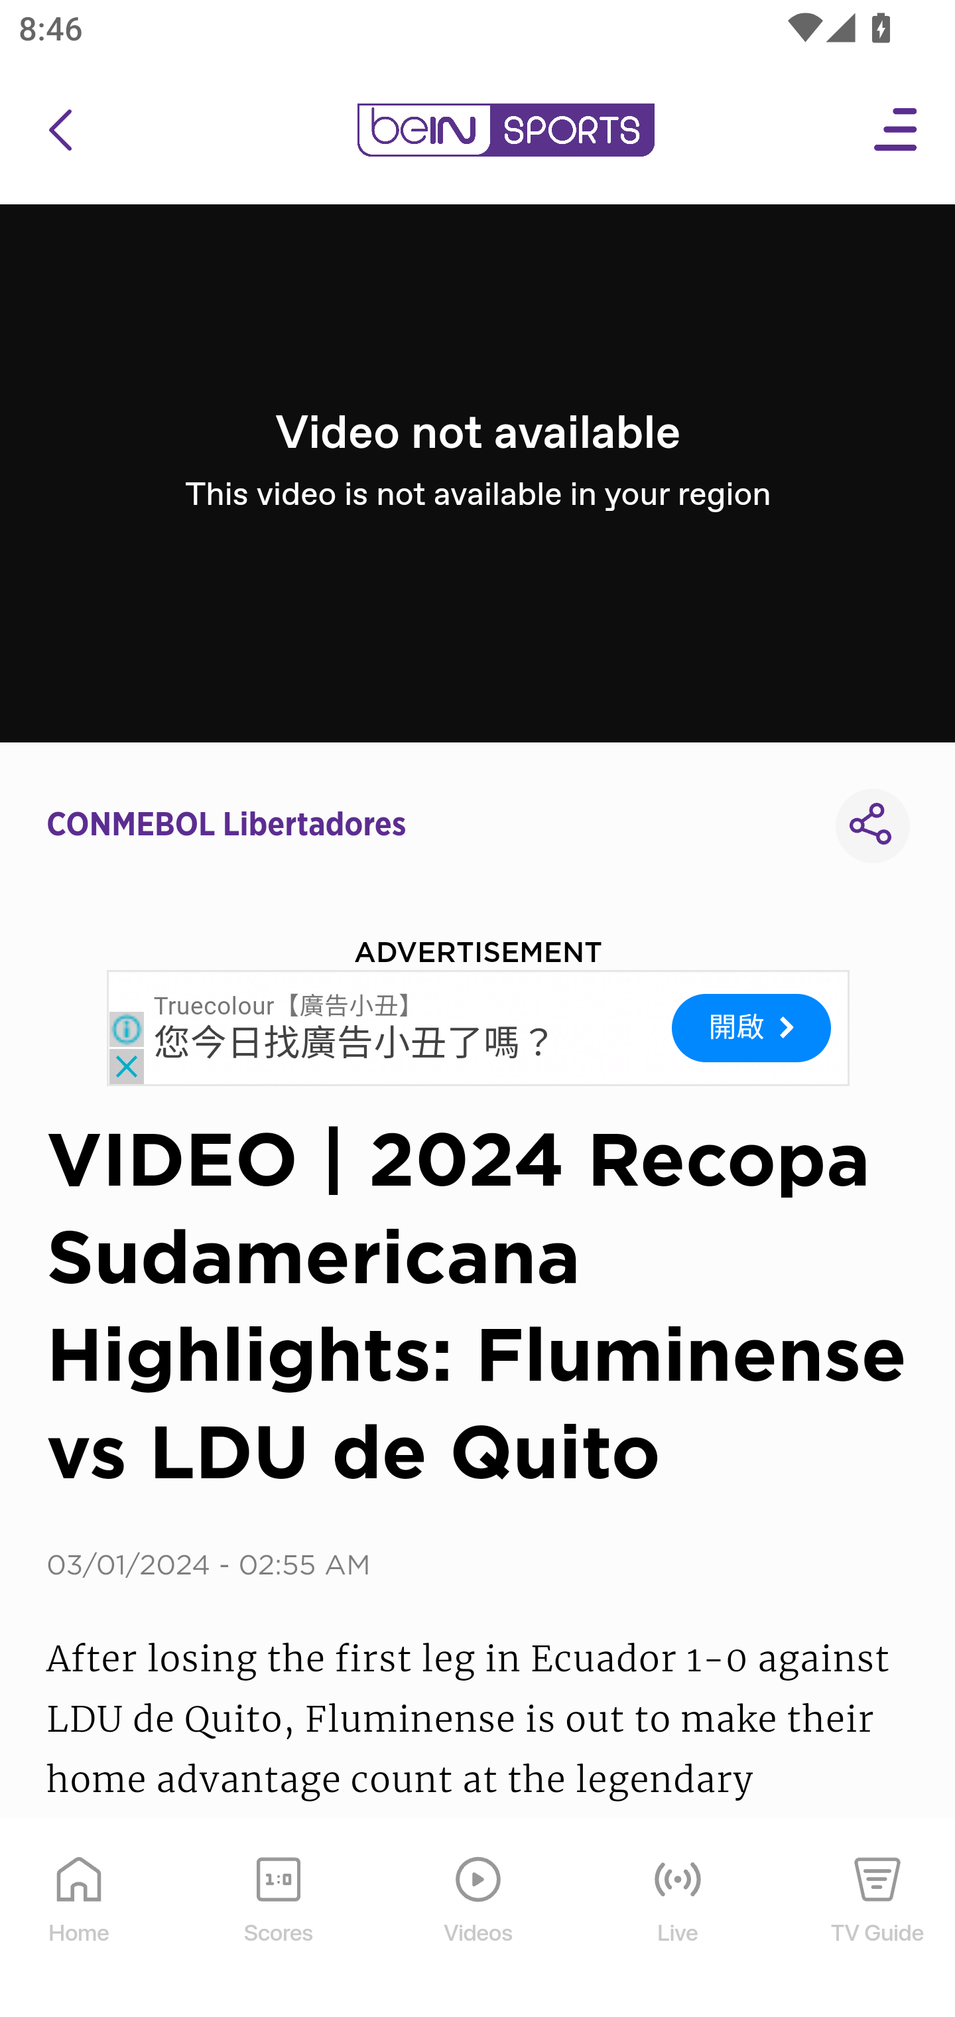  Describe the element at coordinates (751, 1028) in the screenshot. I see `開啟` at that location.